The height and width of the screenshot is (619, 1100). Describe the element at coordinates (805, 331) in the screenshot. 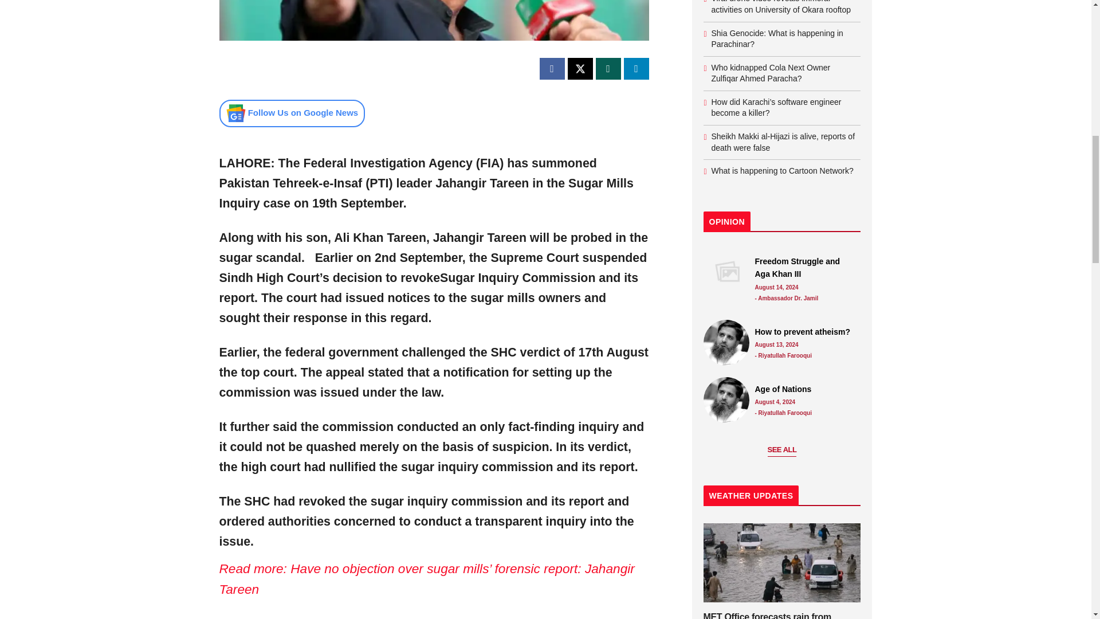

I see `How to prevent atheism?` at that location.